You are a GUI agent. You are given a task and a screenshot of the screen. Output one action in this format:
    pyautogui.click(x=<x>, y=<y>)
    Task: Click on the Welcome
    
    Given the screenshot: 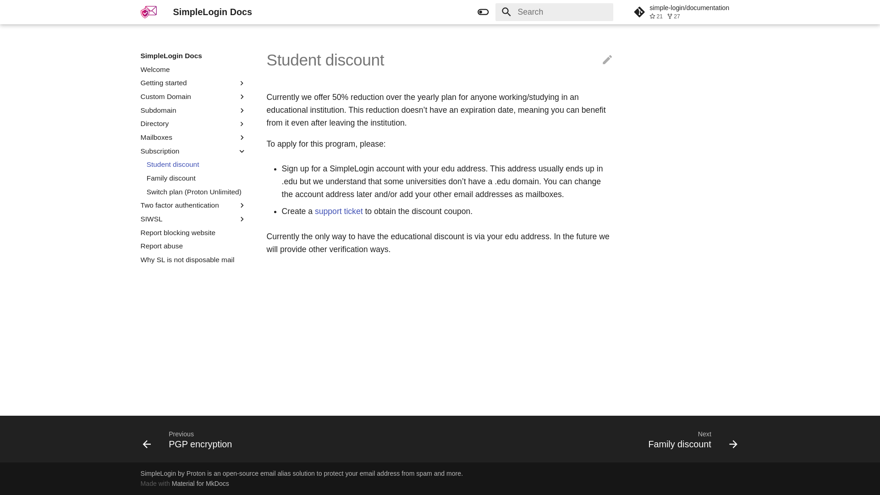 What is the action you would take?
    pyautogui.click(x=193, y=70)
    